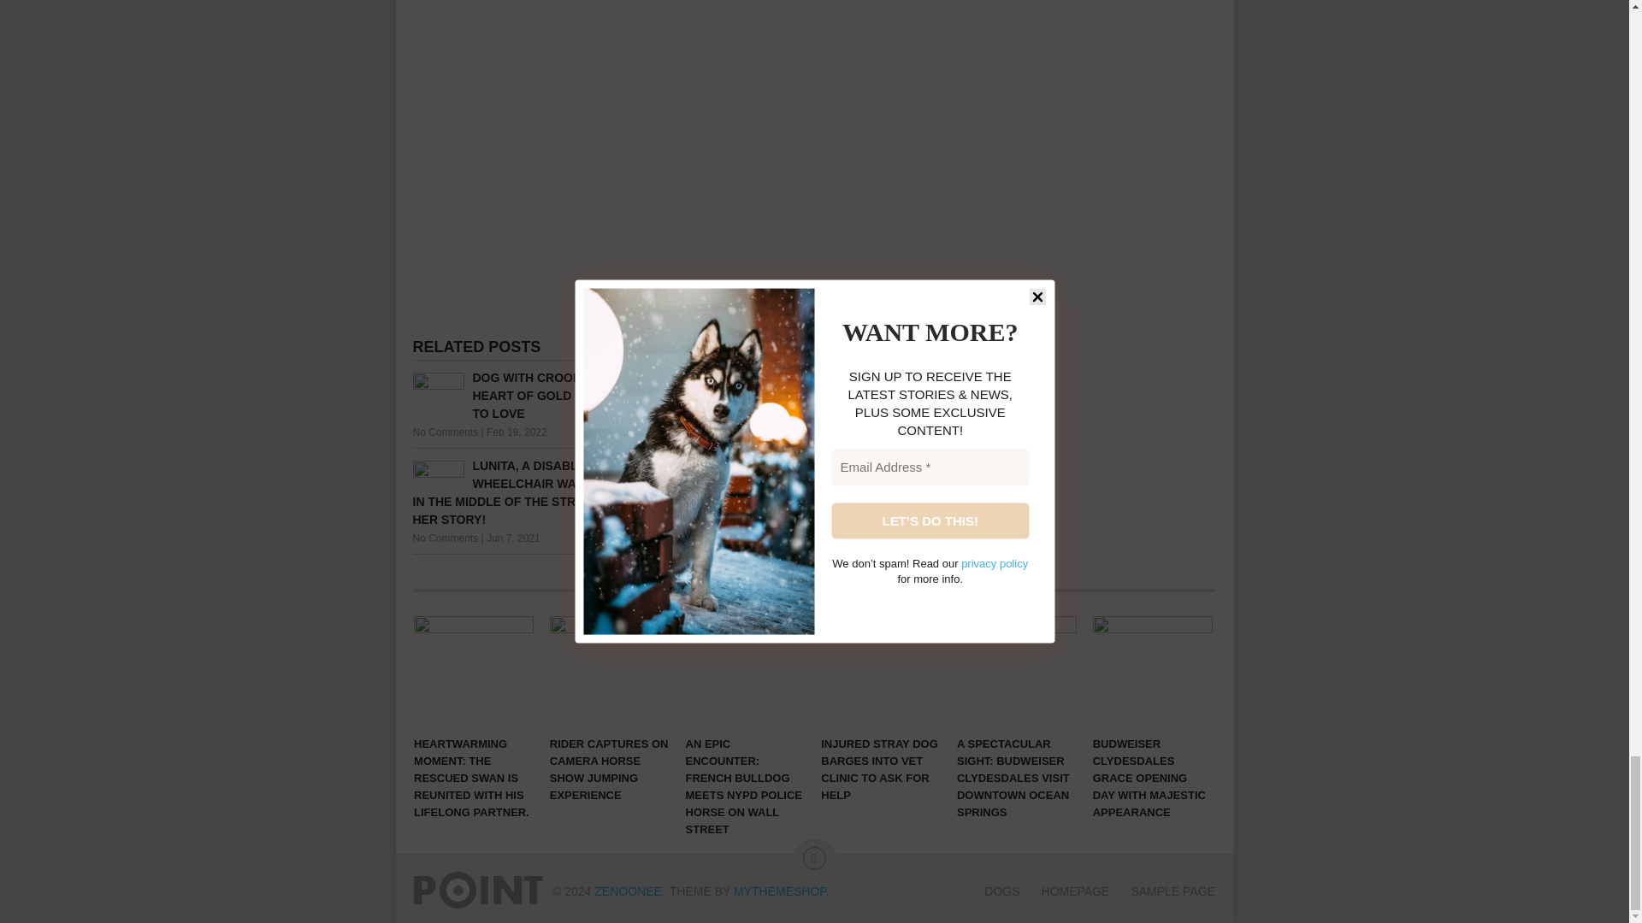  I want to click on No Comments, so click(718, 432).